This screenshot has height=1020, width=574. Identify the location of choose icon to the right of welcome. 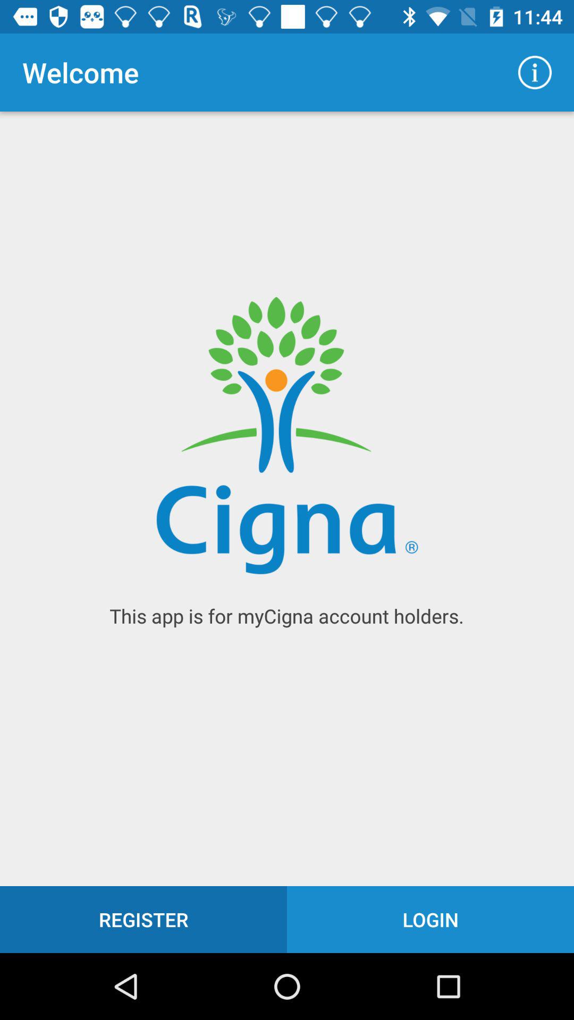
(535, 72).